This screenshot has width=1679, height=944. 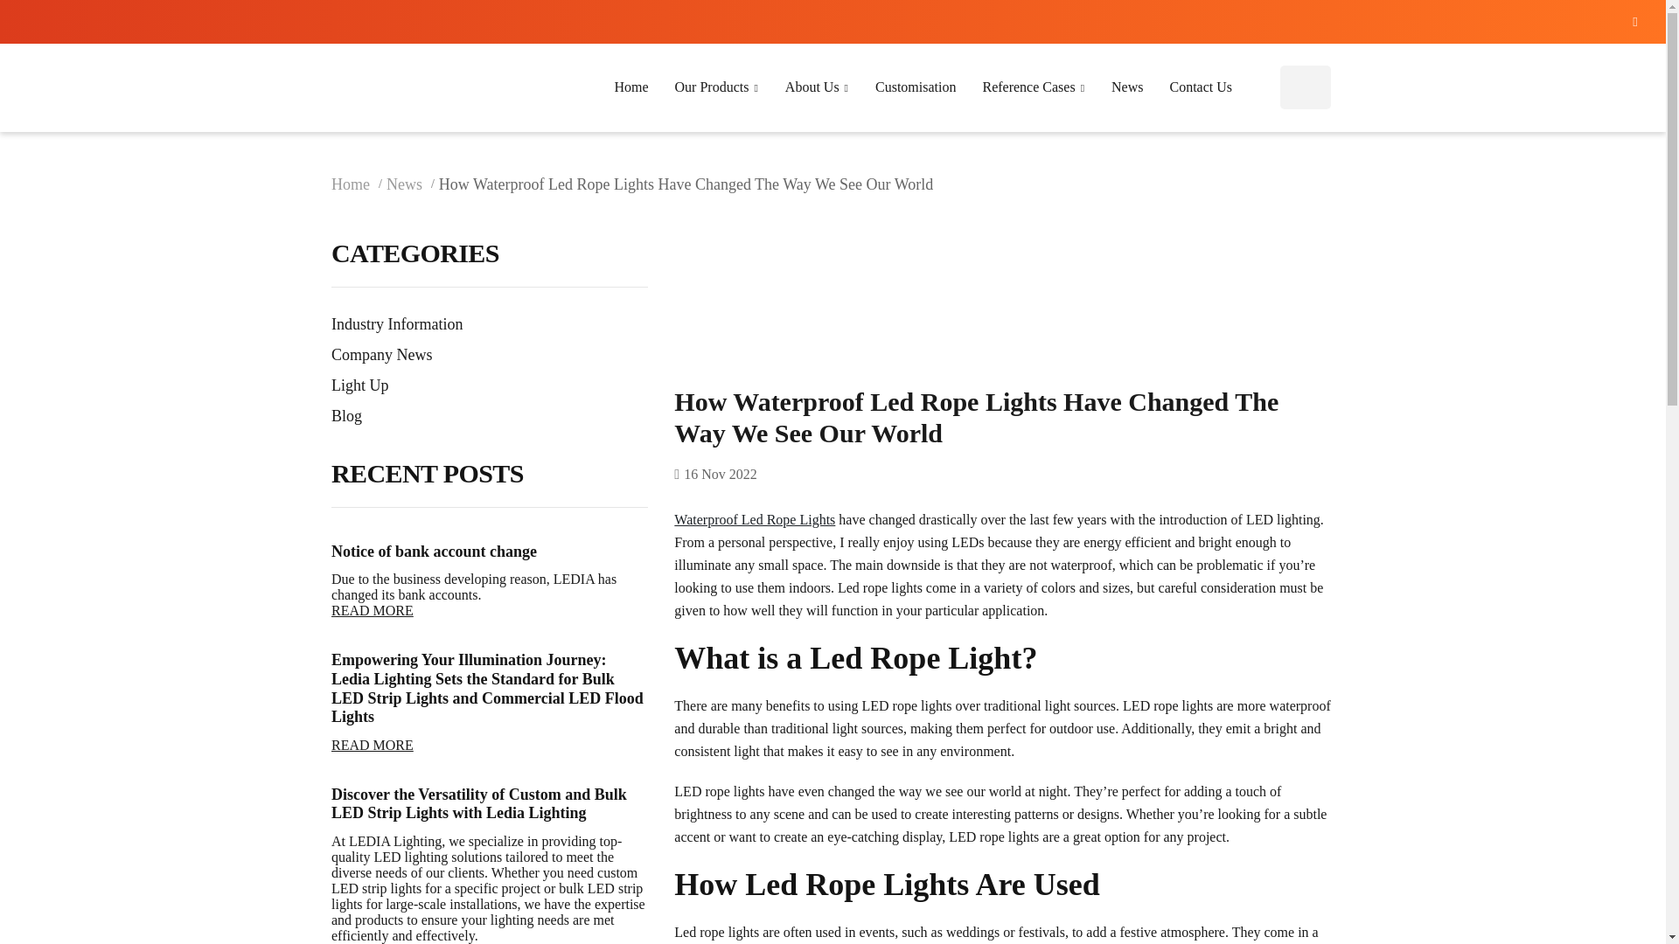 I want to click on Blog, so click(x=490, y=416).